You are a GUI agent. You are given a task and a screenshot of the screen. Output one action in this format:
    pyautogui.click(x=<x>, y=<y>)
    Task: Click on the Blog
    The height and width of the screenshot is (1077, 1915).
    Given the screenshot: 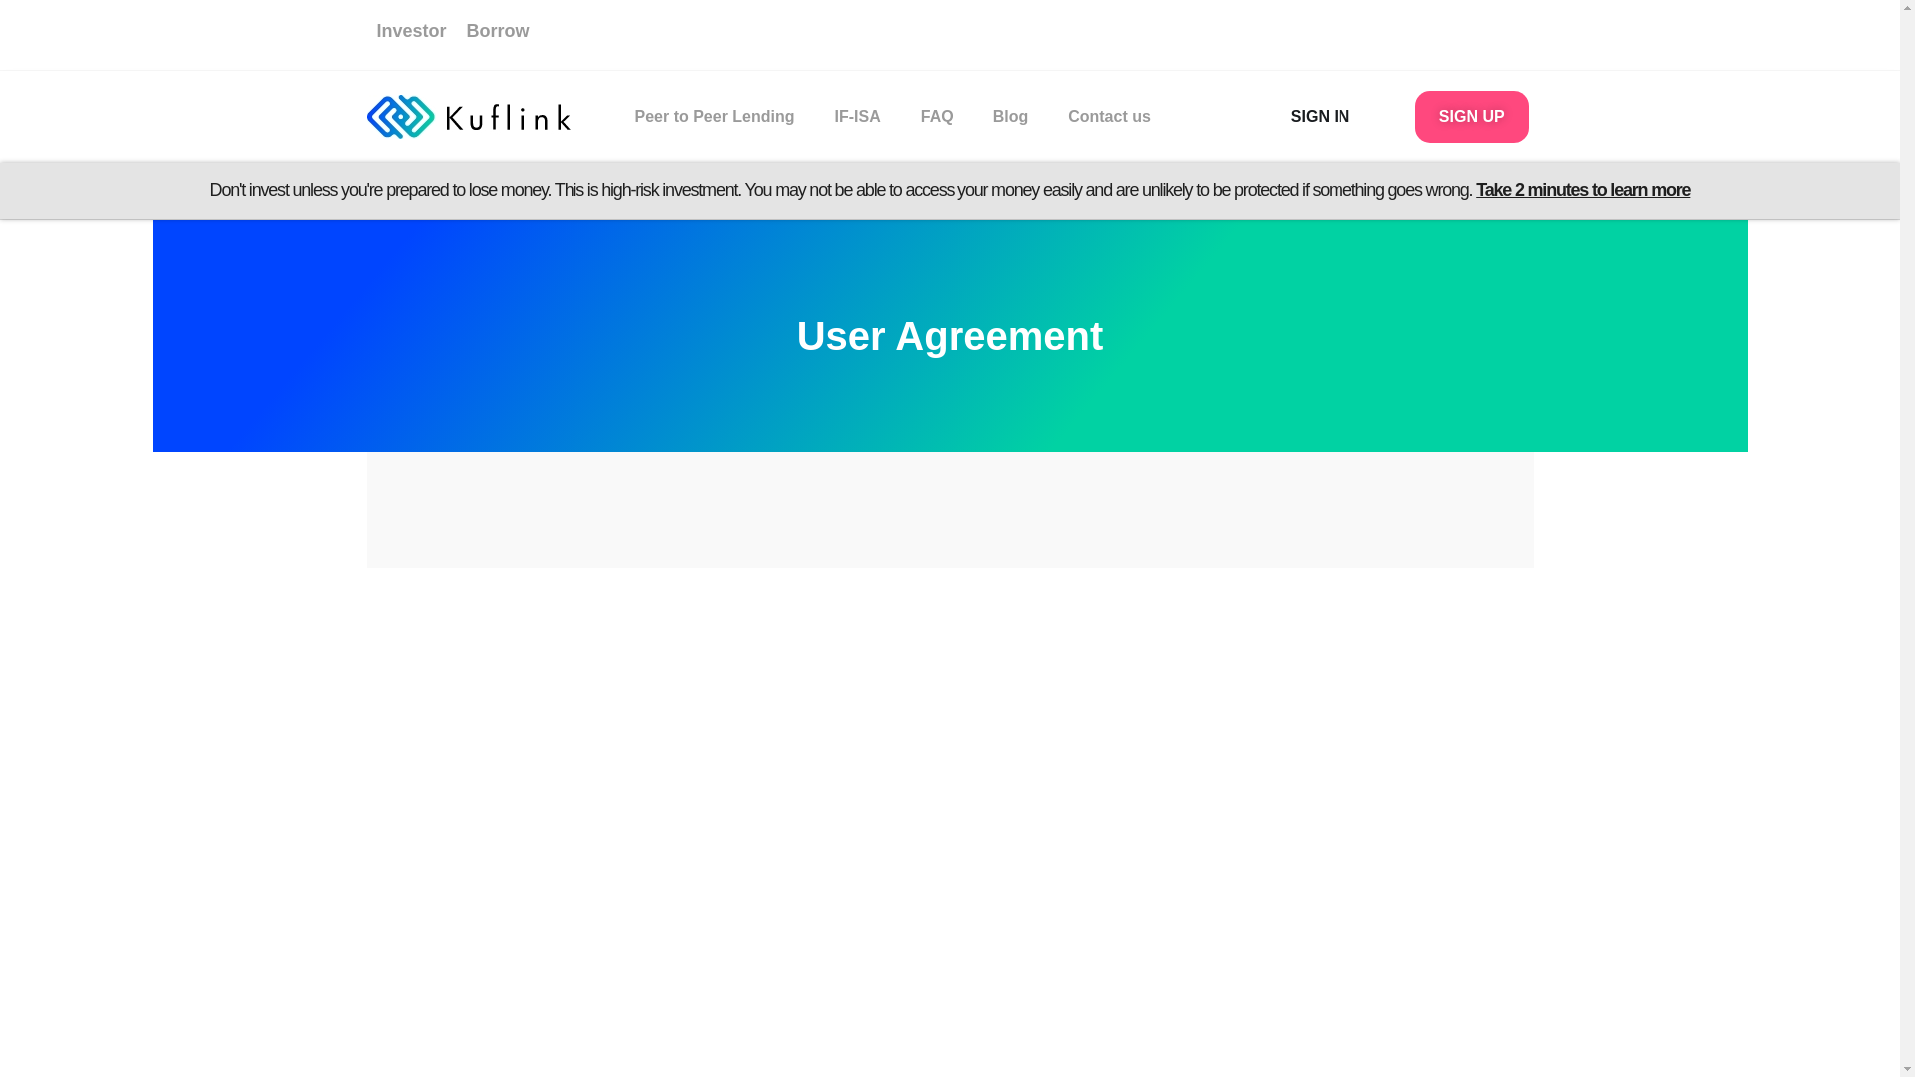 What is the action you would take?
    pyautogui.click(x=1011, y=116)
    